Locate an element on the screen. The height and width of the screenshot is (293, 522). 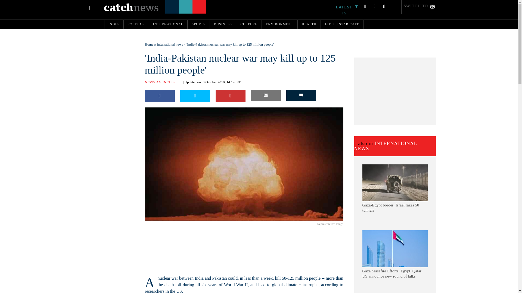
fb:like Facebook Social Plugin is located at coordinates (151, 225).